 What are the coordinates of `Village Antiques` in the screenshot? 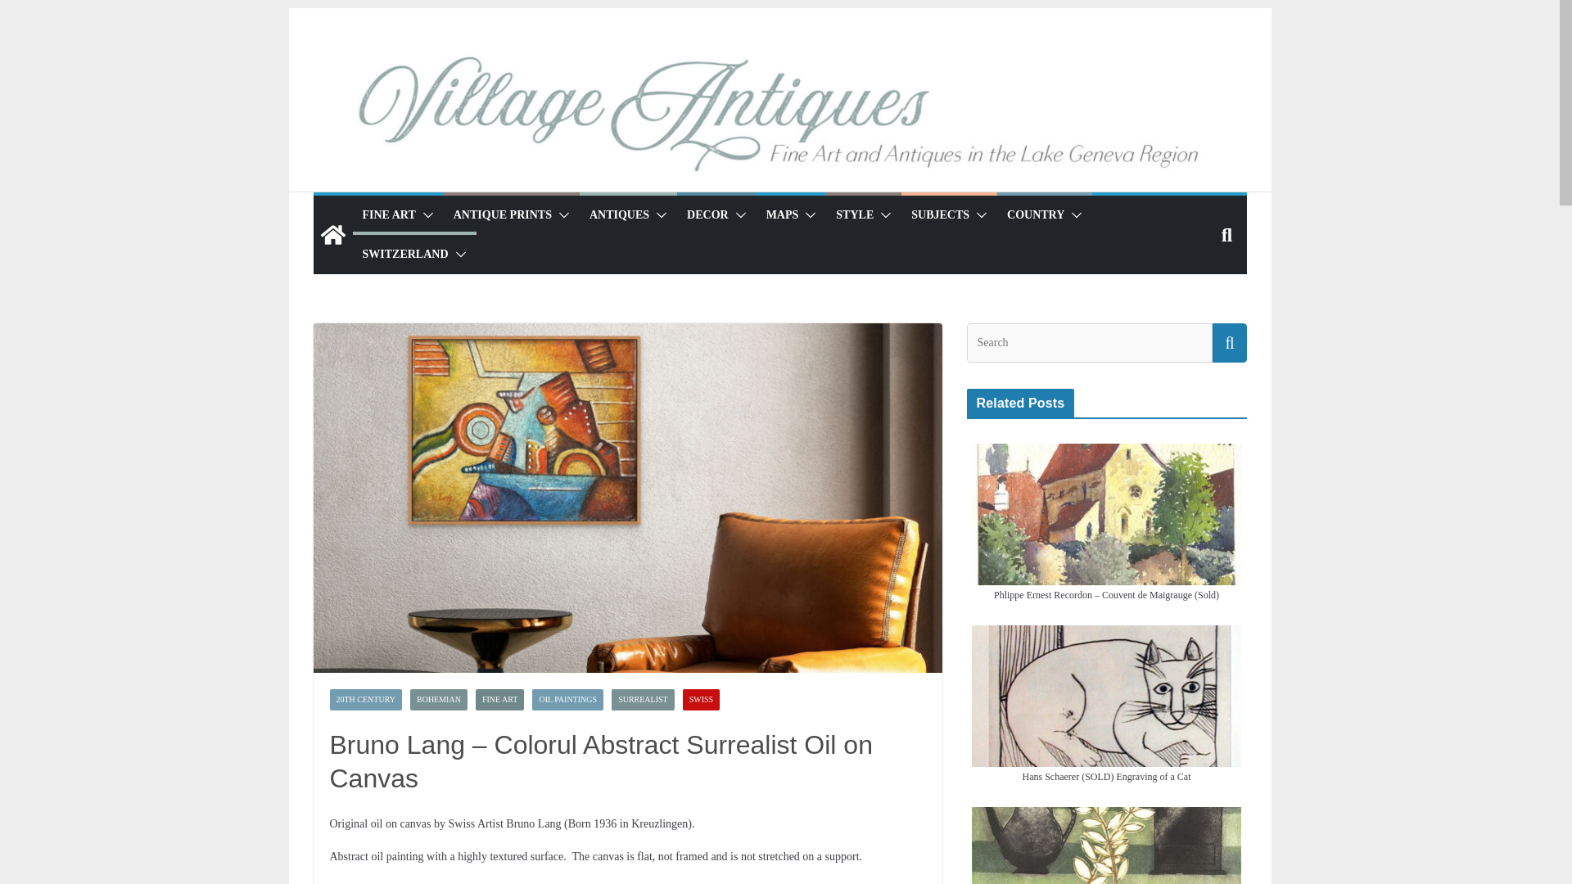 It's located at (332, 235).